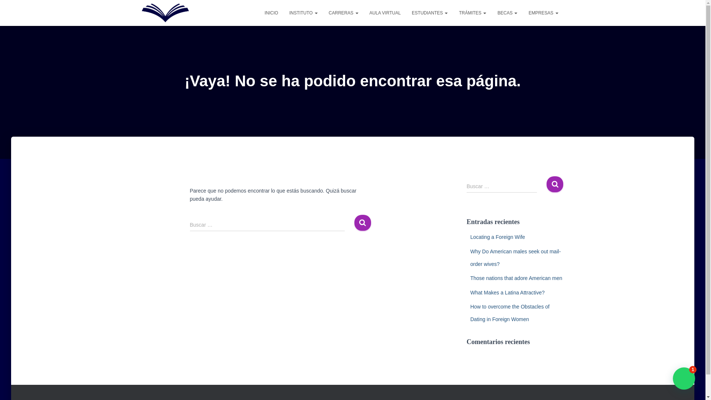 This screenshot has height=400, width=711. Describe the element at coordinates (430, 13) in the screenshot. I see `Estudiantes` at that location.